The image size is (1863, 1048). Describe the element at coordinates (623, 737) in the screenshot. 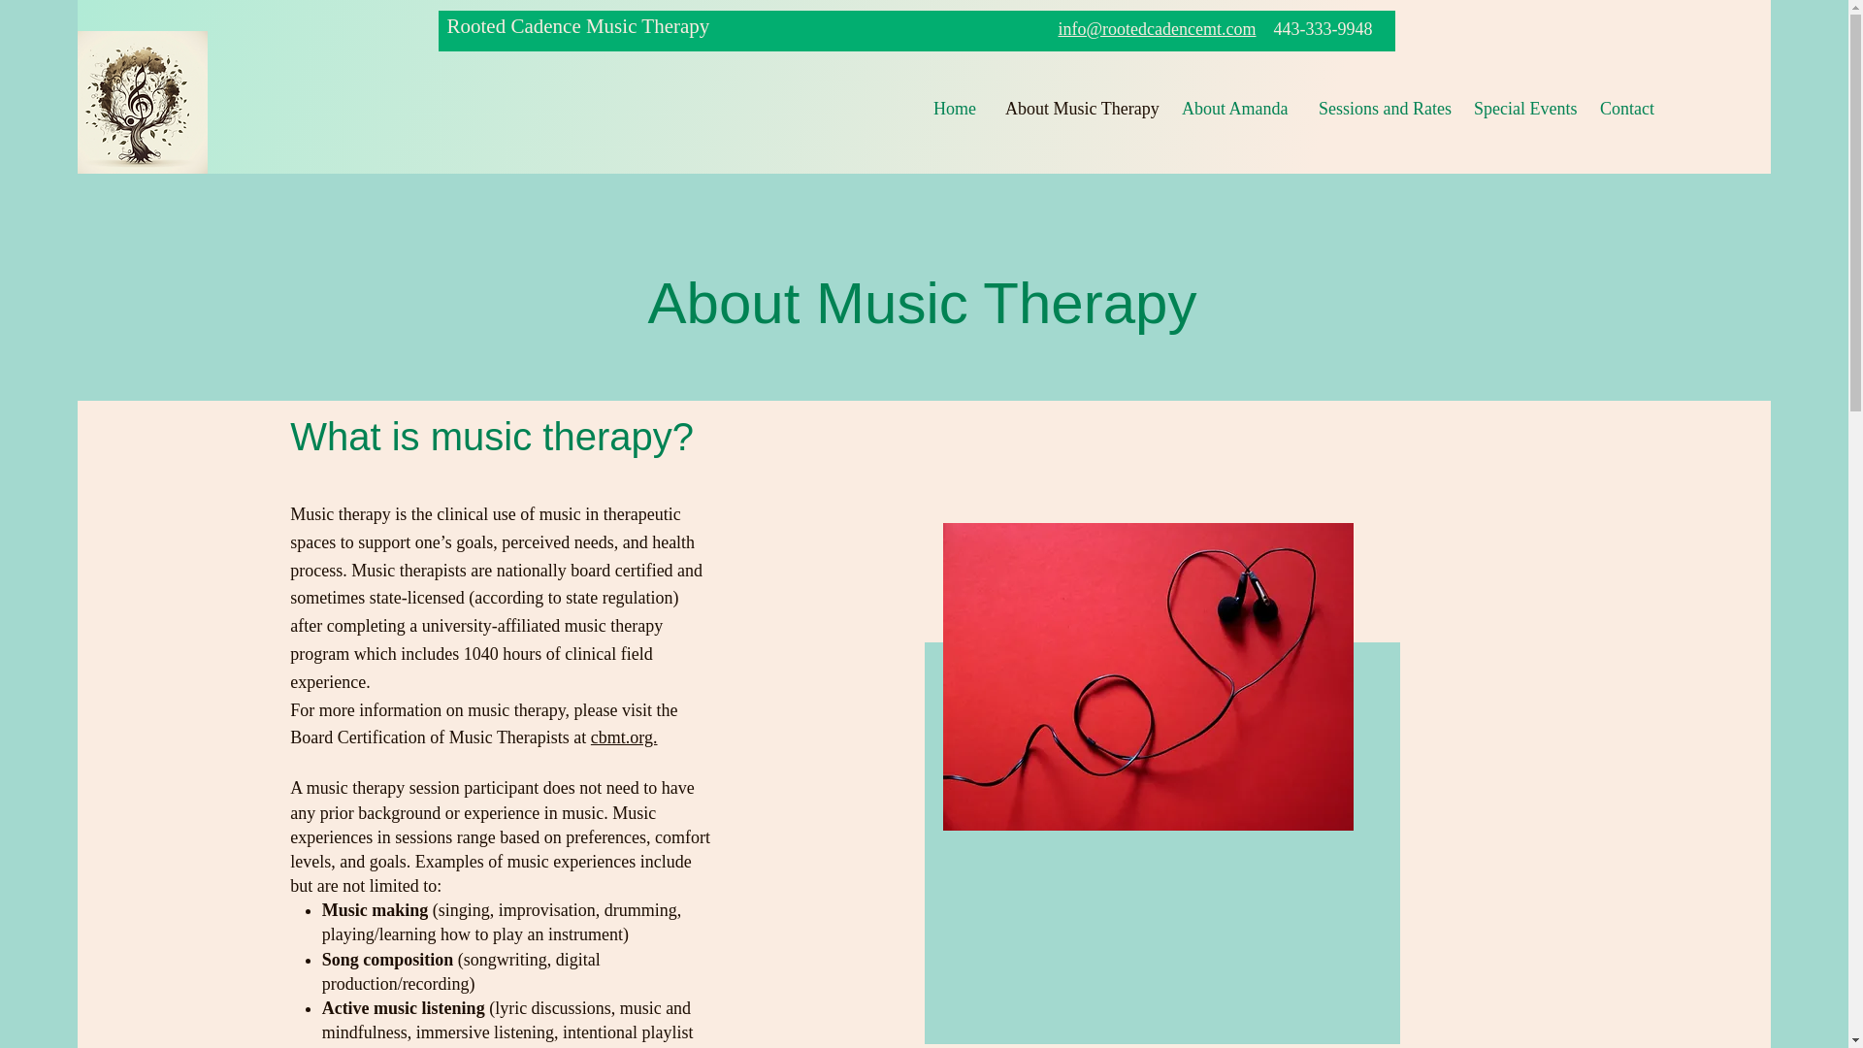

I see `cbmt.org.` at that location.